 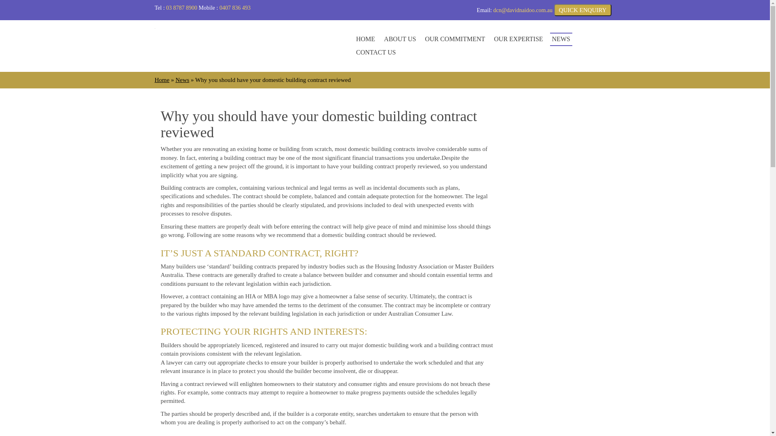 What do you see at coordinates (376, 52) in the screenshot?
I see `CONTACT US` at bounding box center [376, 52].